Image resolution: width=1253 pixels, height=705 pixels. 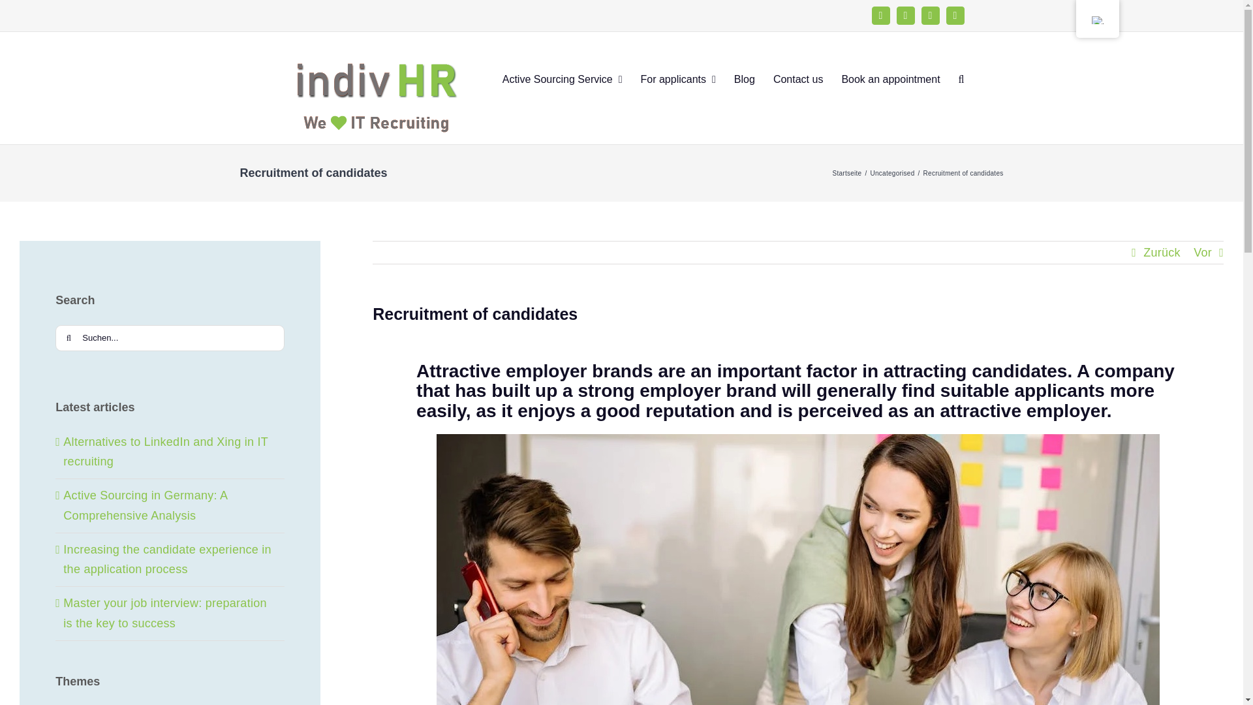 I want to click on Xing, so click(x=931, y=15).